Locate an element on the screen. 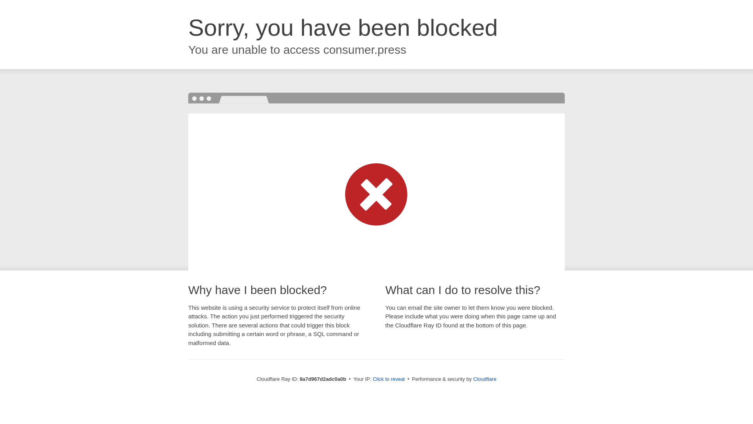 The width and height of the screenshot is (753, 424). Click to reveal is located at coordinates (389, 379).